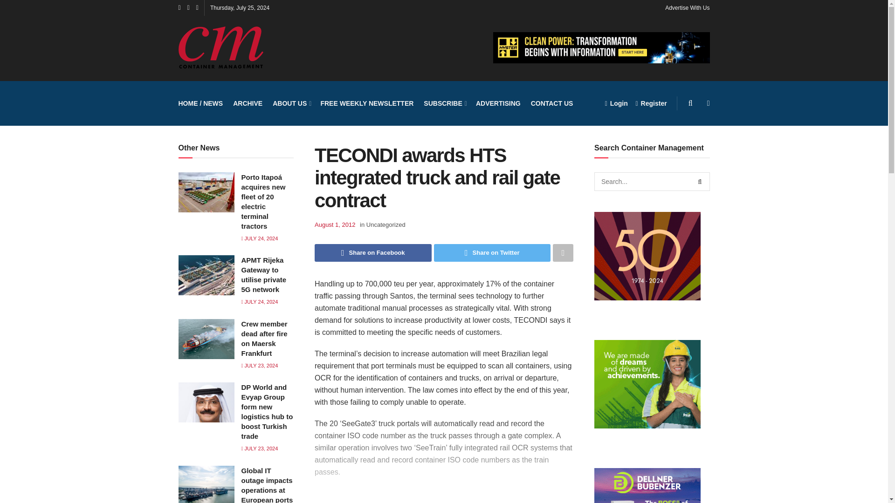 The height and width of the screenshot is (503, 895). Describe the element at coordinates (291, 103) in the screenshot. I see `ABOUT US` at that location.